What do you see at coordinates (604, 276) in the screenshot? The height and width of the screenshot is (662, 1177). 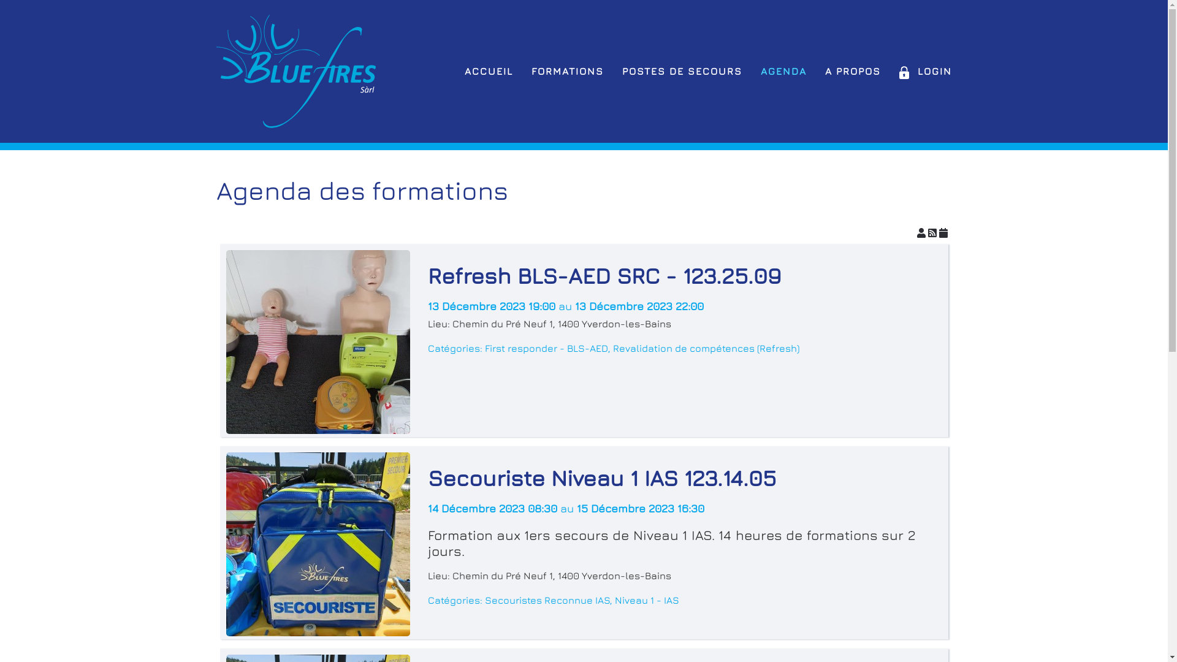 I see `Refresh BLS-AED SRC - 123.25.09` at bounding box center [604, 276].